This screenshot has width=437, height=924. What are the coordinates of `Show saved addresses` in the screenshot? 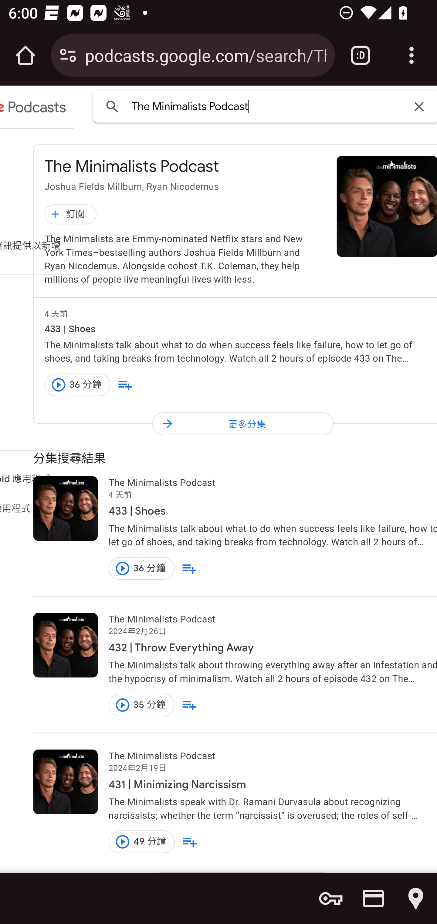 It's located at (416, 898).